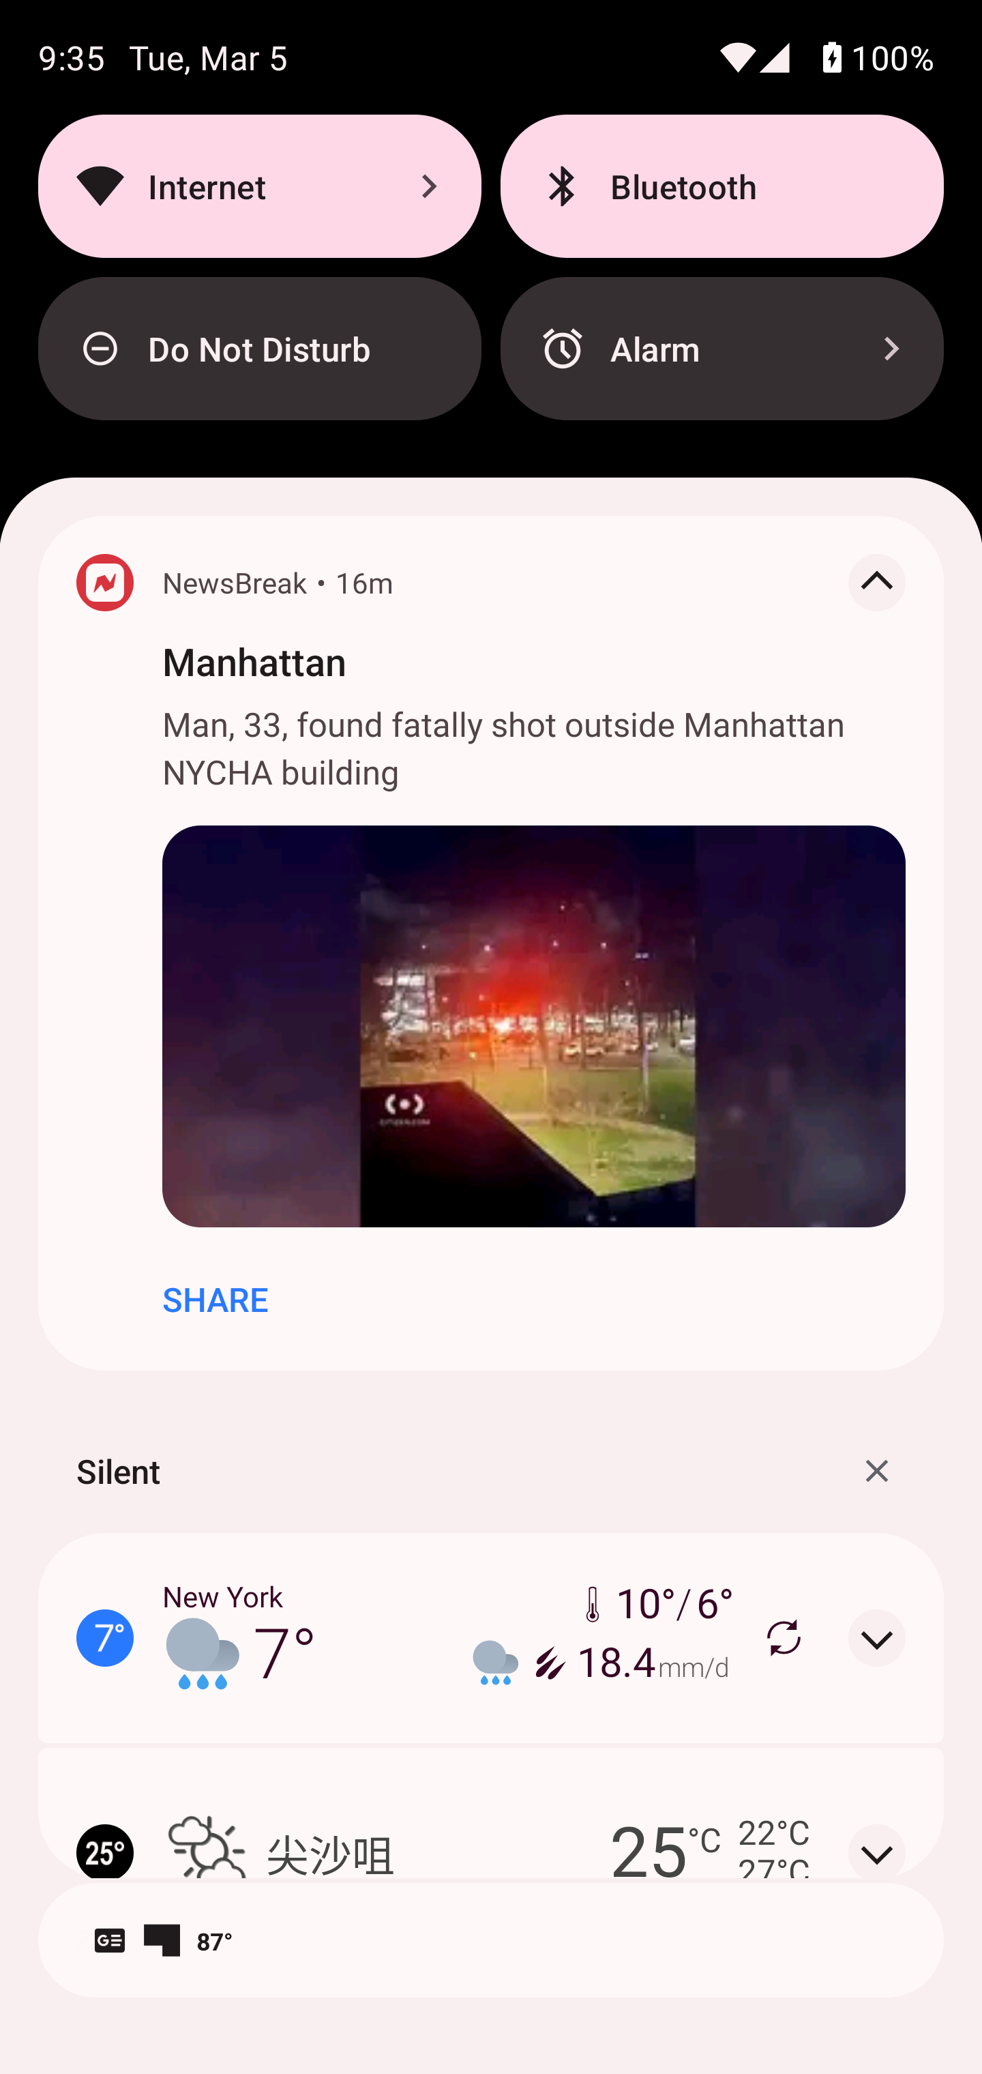 The image size is (982, 2074). I want to click on SHARE Share, so click(215, 1299).